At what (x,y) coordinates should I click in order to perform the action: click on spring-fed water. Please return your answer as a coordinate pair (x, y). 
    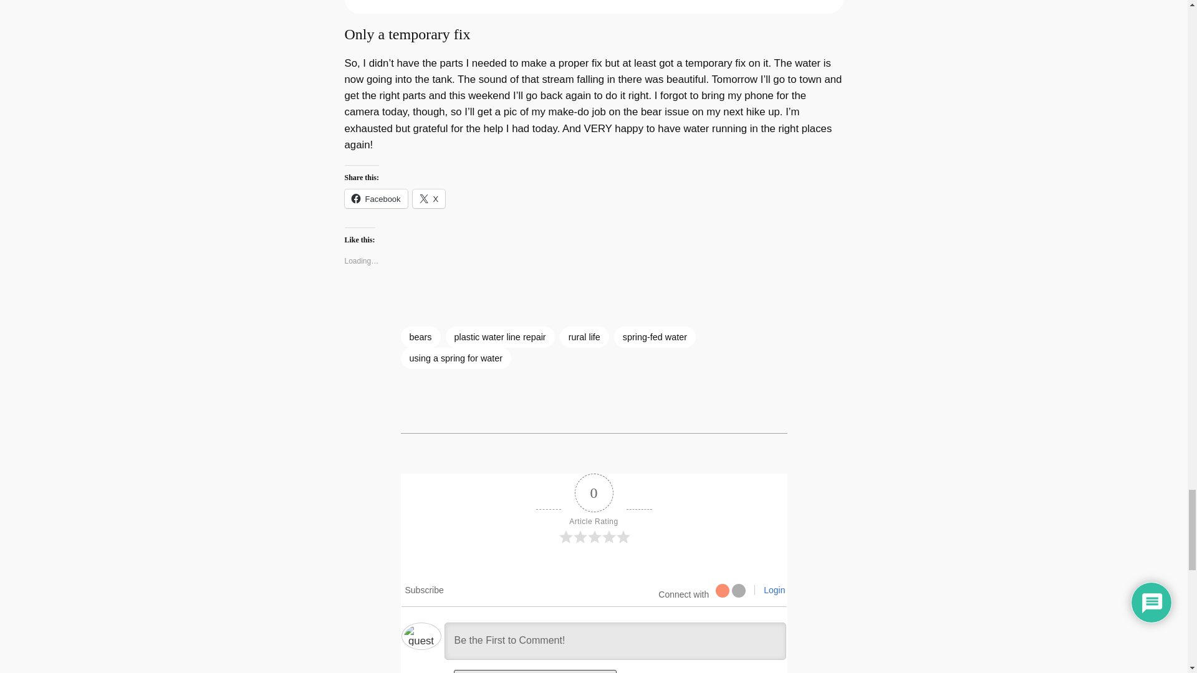
    Looking at the image, I should click on (655, 336).